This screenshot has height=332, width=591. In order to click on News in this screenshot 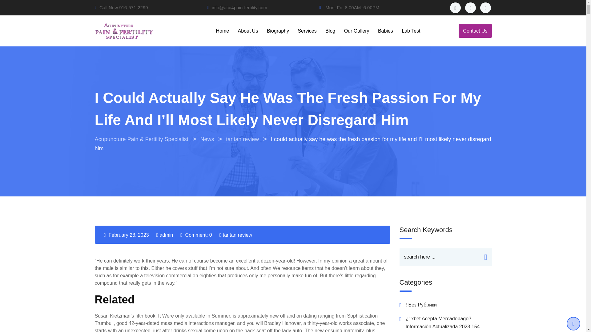, I will do `click(207, 139)`.